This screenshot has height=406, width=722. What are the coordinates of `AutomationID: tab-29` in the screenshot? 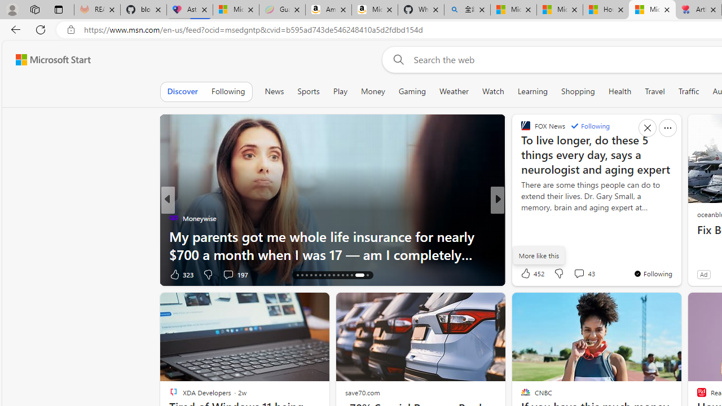 It's located at (359, 275).